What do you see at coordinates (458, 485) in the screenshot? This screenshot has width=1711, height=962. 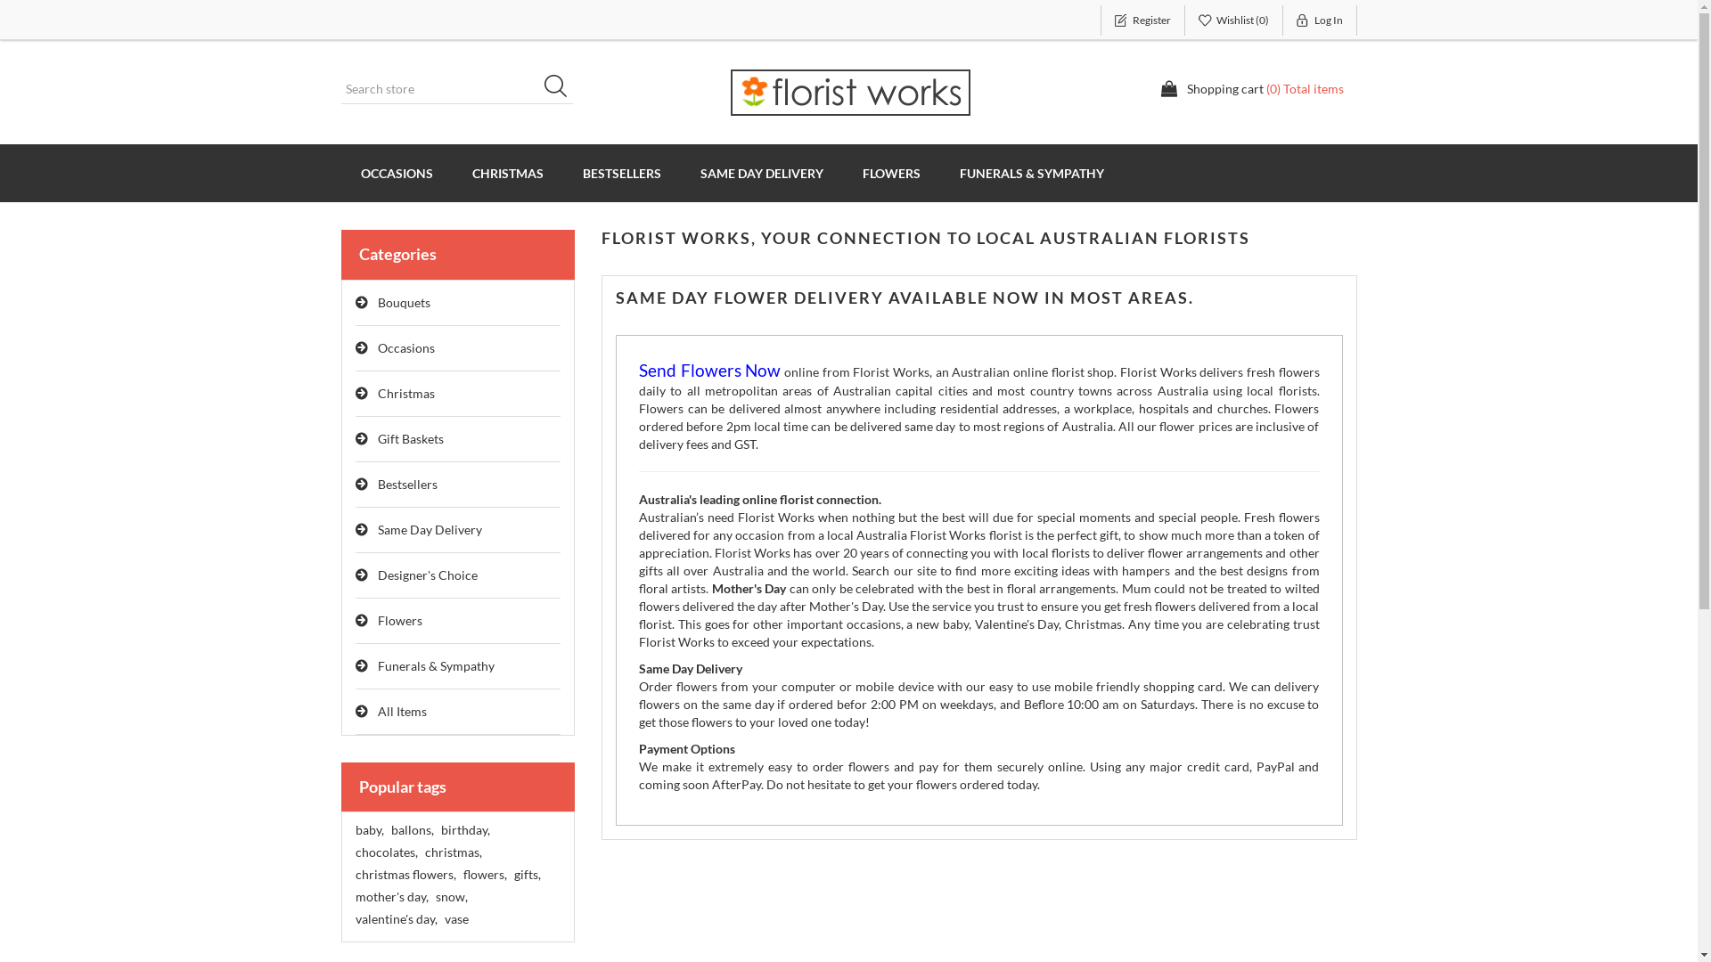 I see `Bestsellers` at bounding box center [458, 485].